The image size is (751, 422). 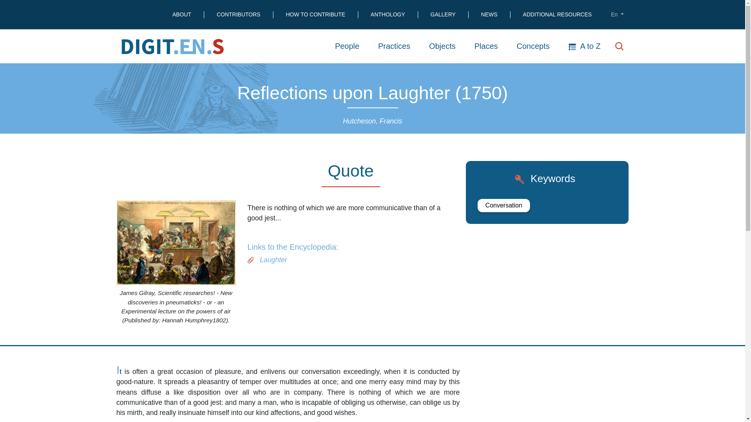 I want to click on Home, so click(x=175, y=46).